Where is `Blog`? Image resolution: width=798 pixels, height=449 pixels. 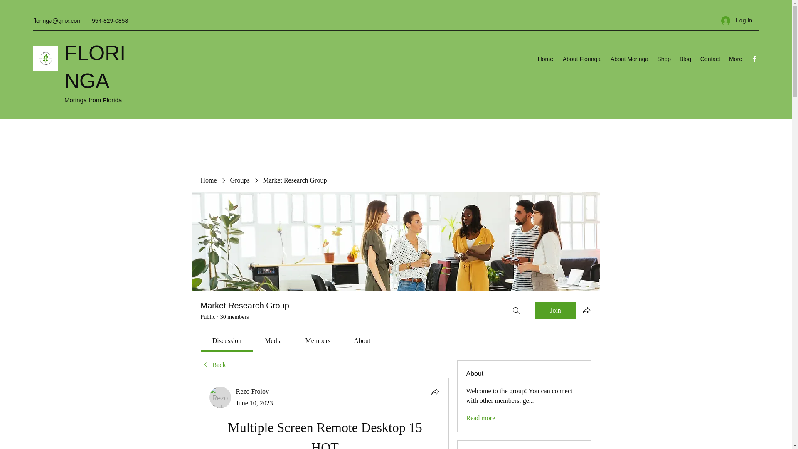 Blog is located at coordinates (685, 59).